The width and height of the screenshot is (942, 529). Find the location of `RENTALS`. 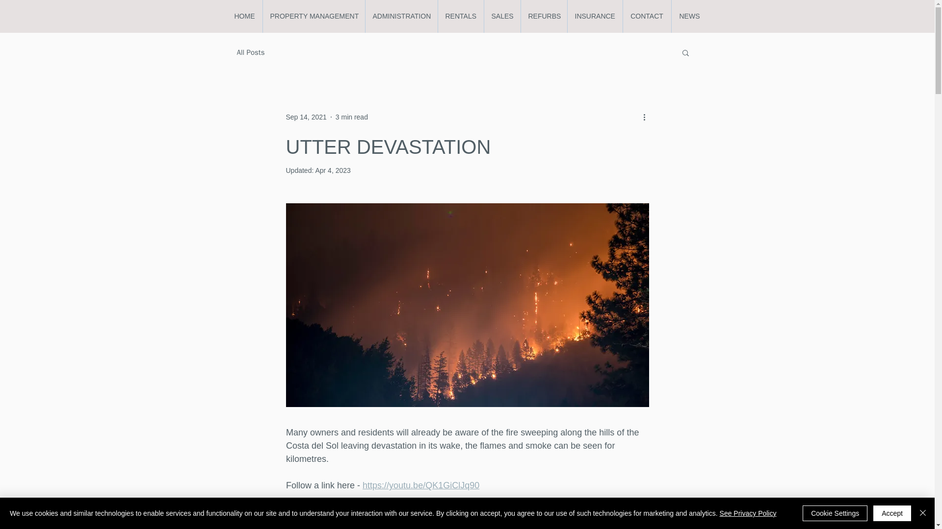

RENTALS is located at coordinates (461, 16).